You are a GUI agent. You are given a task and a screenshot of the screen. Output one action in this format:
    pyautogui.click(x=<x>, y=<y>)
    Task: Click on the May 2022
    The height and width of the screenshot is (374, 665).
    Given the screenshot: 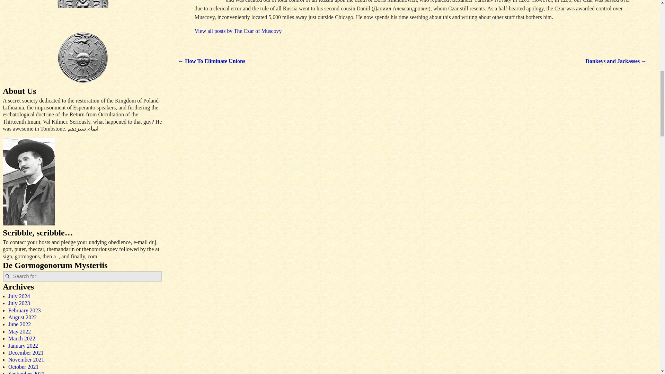 What is the action you would take?
    pyautogui.click(x=19, y=331)
    